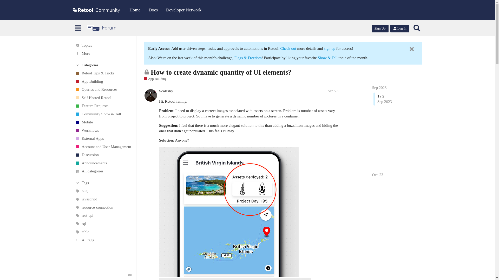 This screenshot has width=499, height=280. Describe the element at coordinates (103, 207) in the screenshot. I see `resource-connection` at that location.